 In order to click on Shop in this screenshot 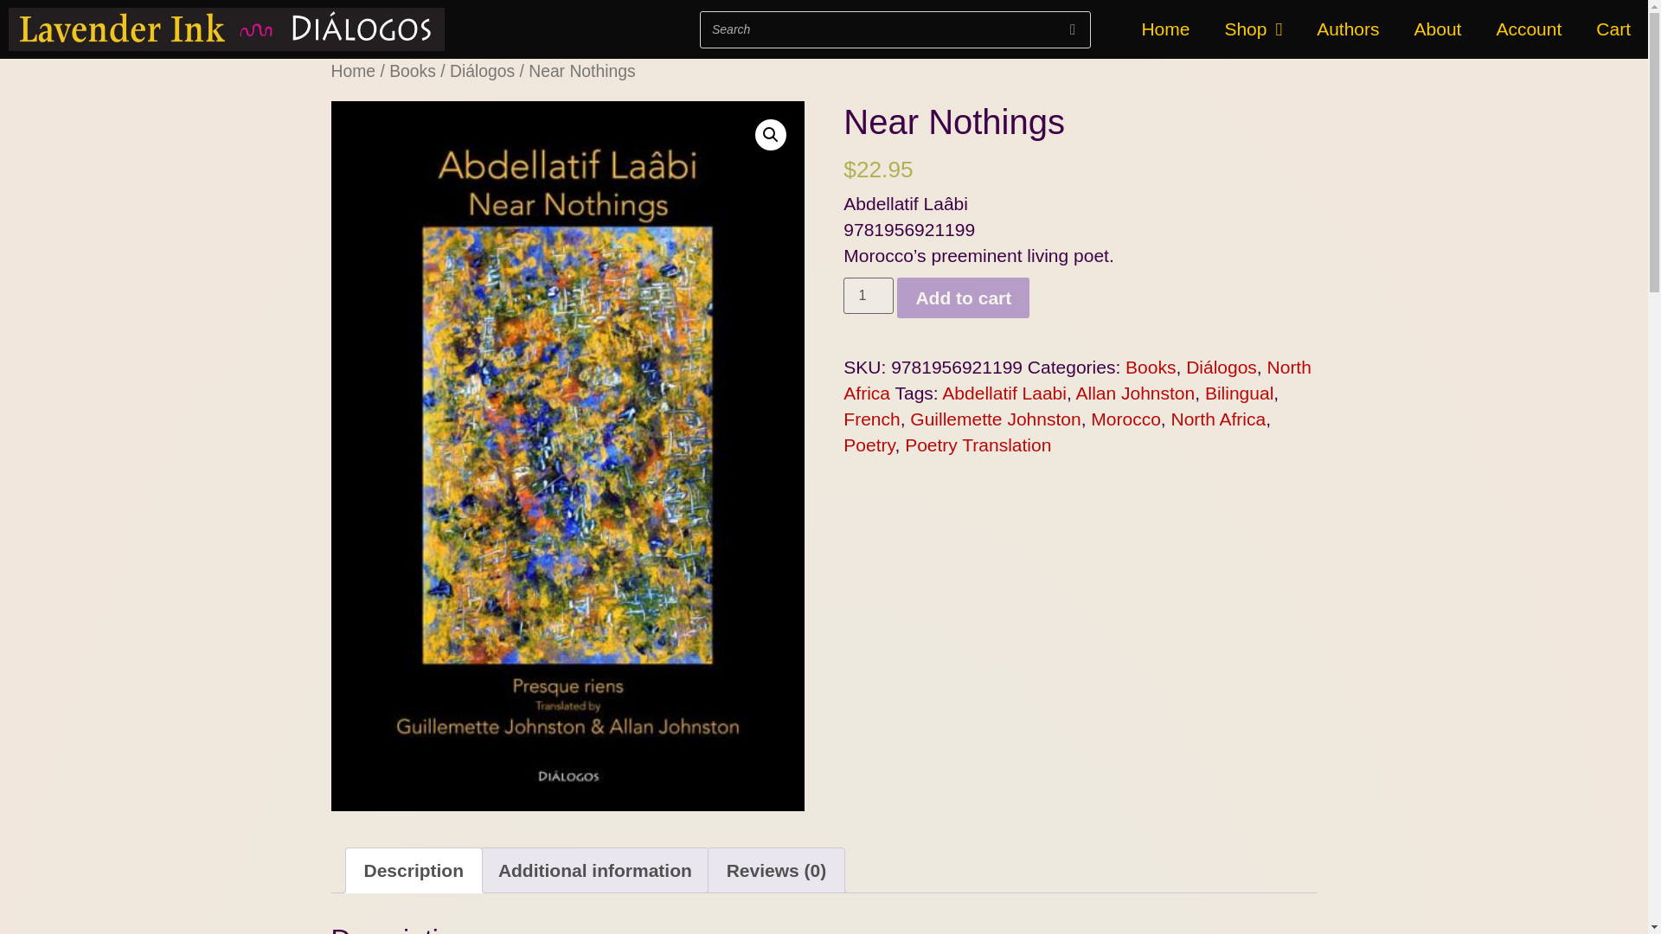, I will do `click(1253, 29)`.